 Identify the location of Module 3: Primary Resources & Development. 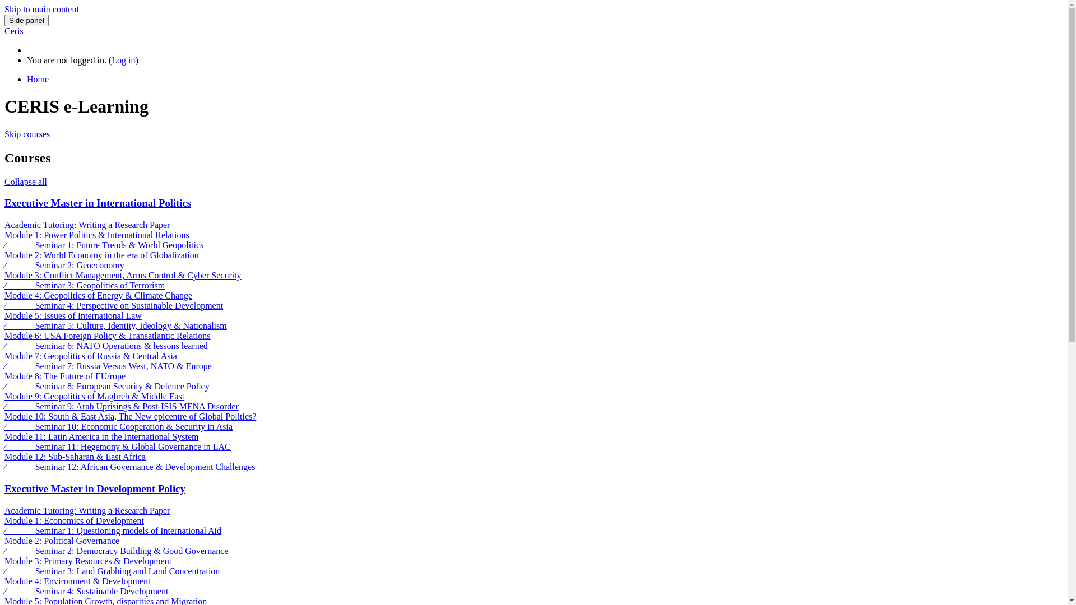
(88, 561).